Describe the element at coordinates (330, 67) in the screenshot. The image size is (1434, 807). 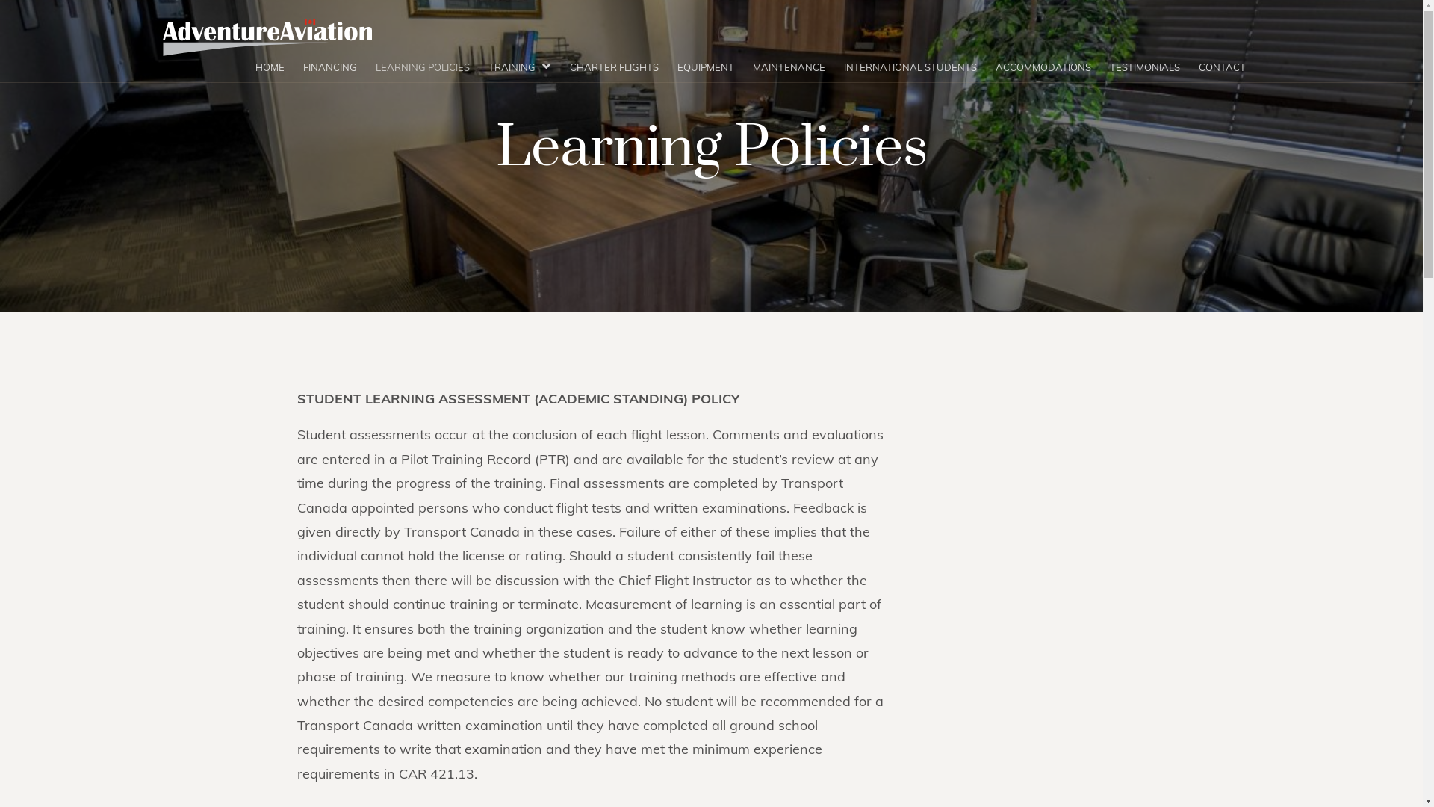
I see `FINANCING` at that location.